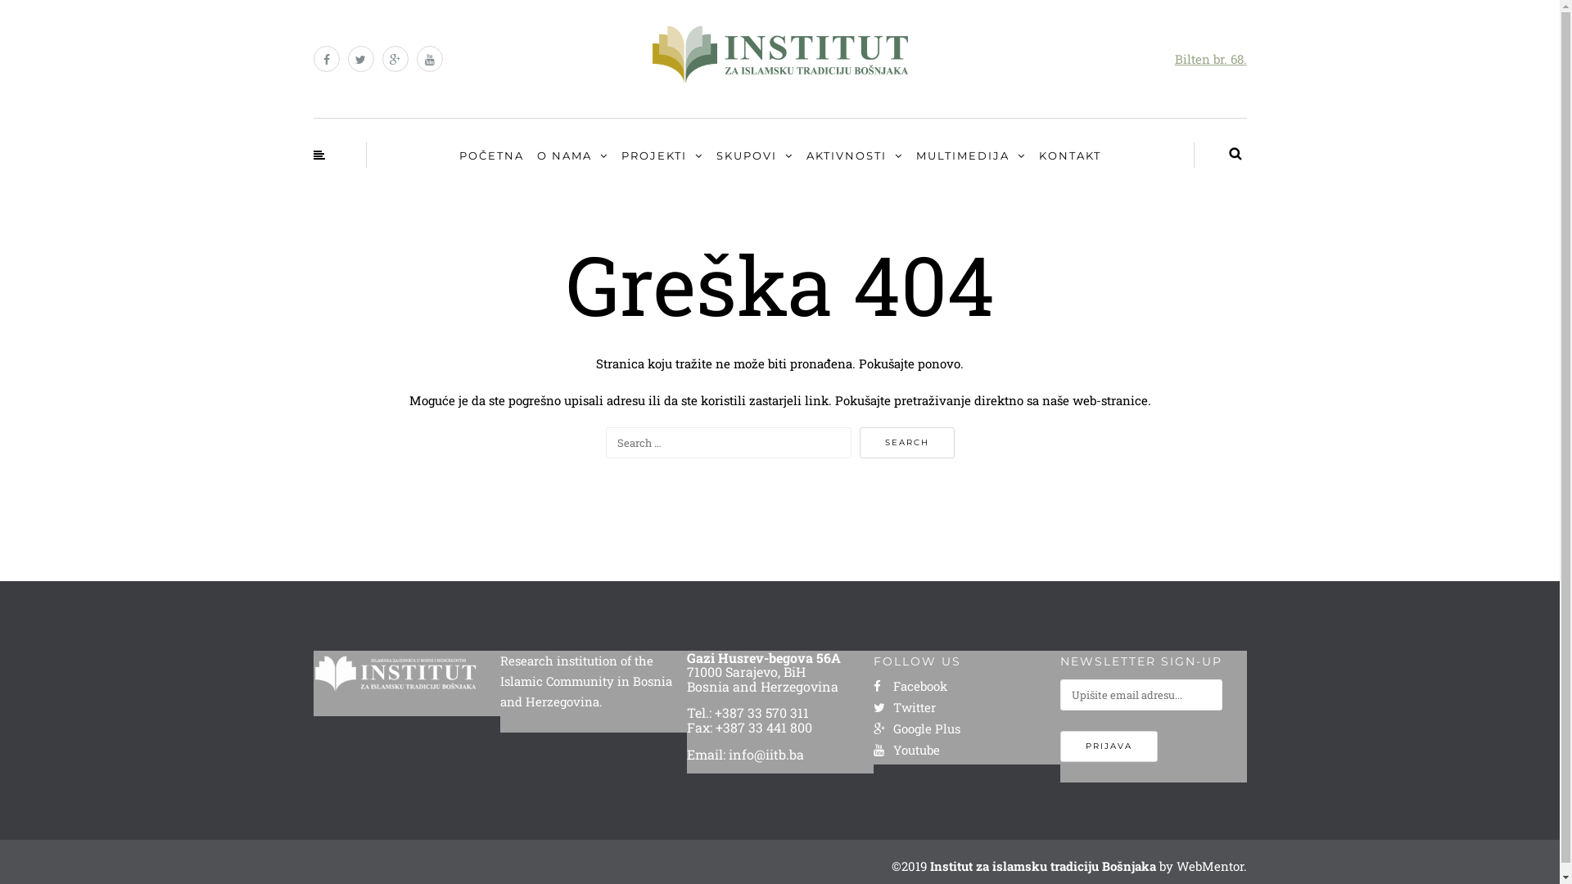 Image resolution: width=1572 pixels, height=884 pixels. I want to click on Prijava, so click(1109, 746).